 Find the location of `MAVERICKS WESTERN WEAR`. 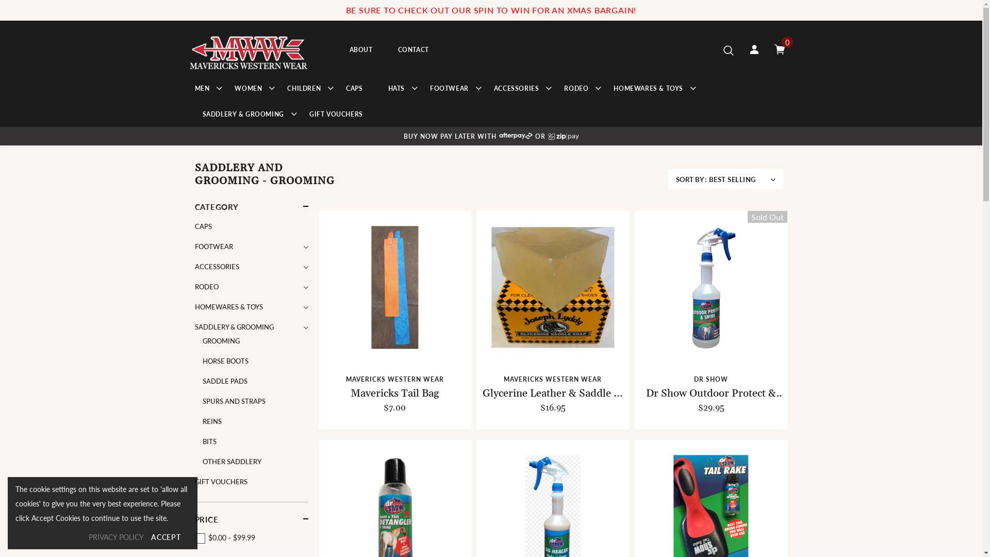

MAVERICKS WESTERN WEAR is located at coordinates (395, 380).